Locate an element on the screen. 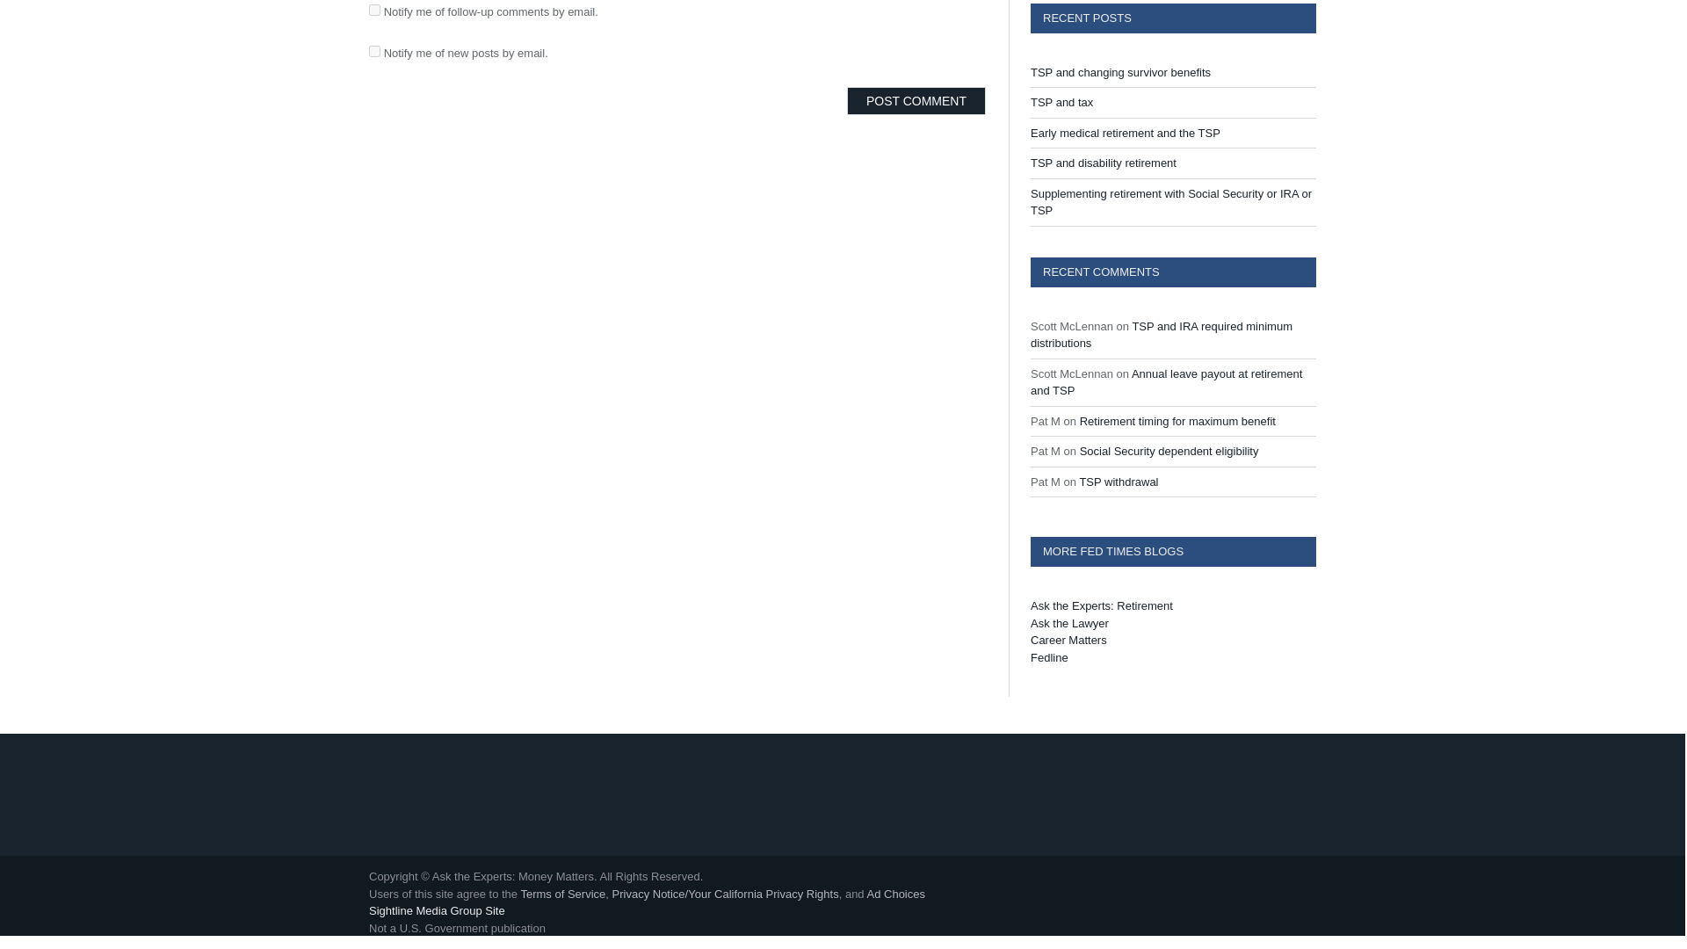 This screenshot has width=1687, height=949. Post Comment is located at coordinates (916, 100).